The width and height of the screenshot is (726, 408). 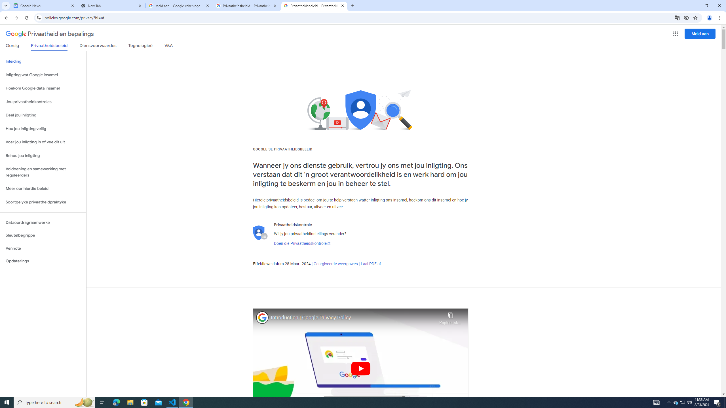 What do you see at coordinates (407, 46) in the screenshot?
I see `Update Index` at bounding box center [407, 46].